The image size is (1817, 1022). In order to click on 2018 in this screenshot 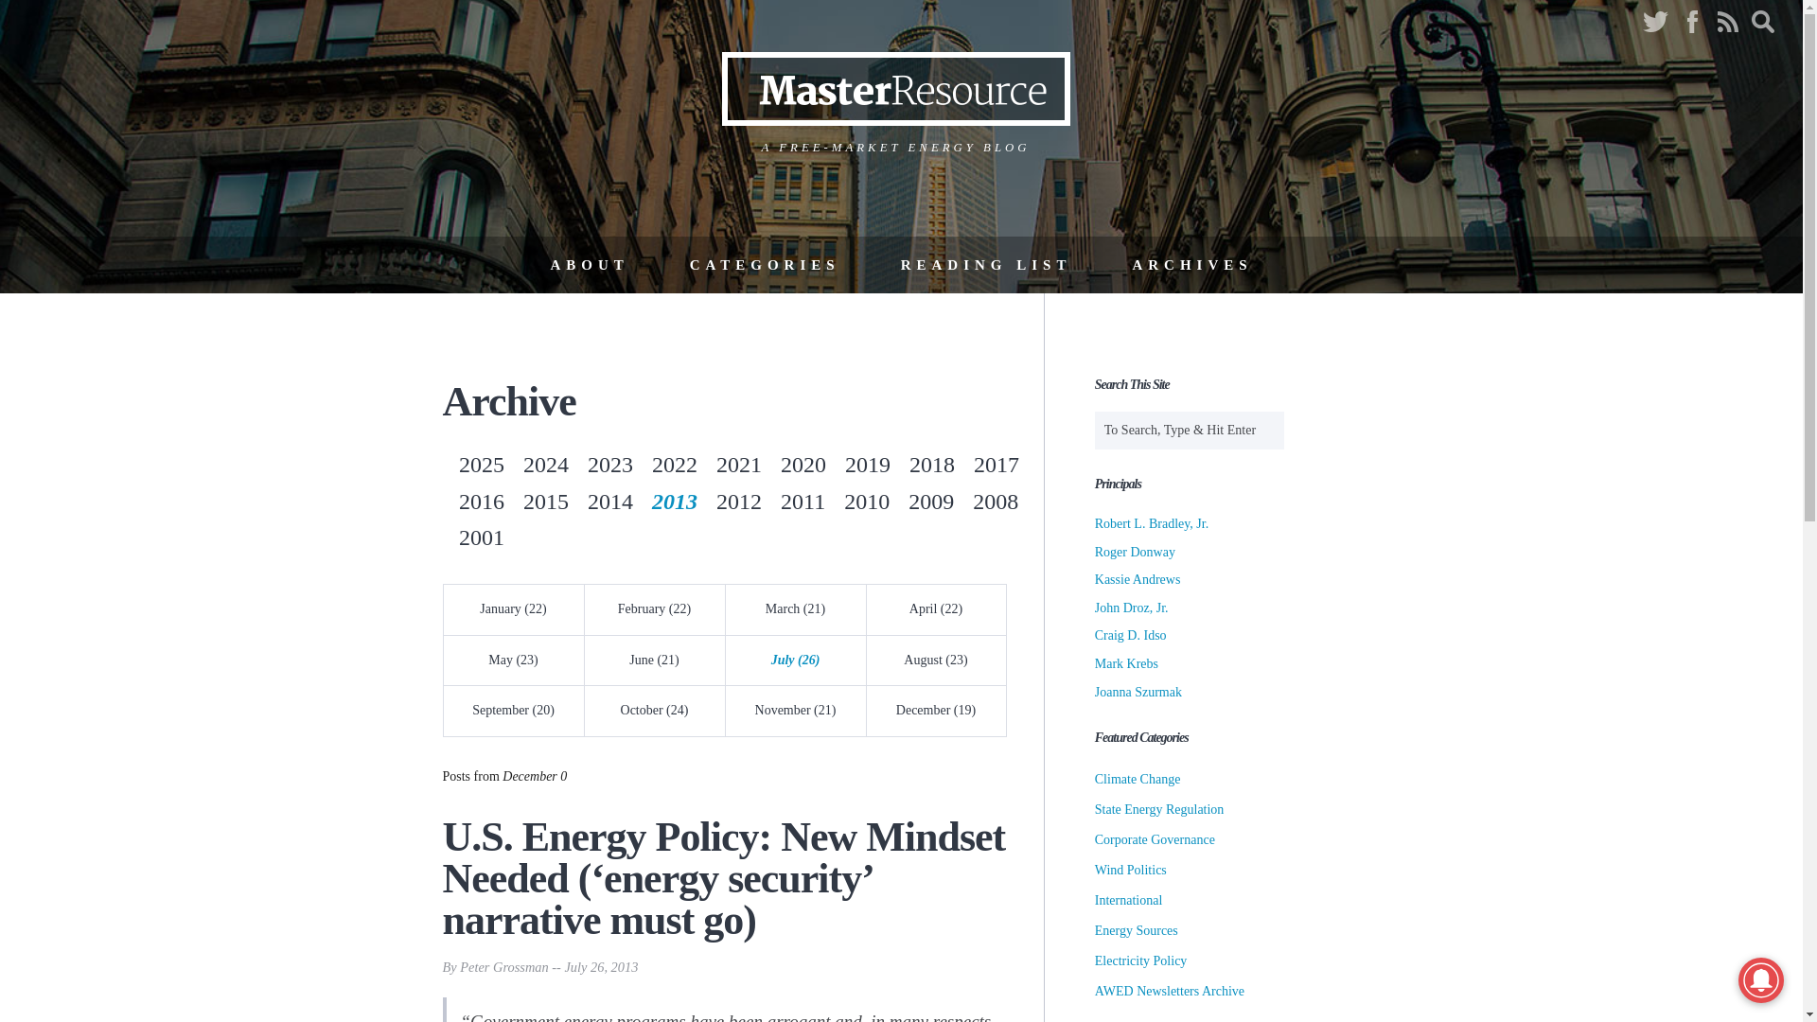, I will do `click(932, 465)`.